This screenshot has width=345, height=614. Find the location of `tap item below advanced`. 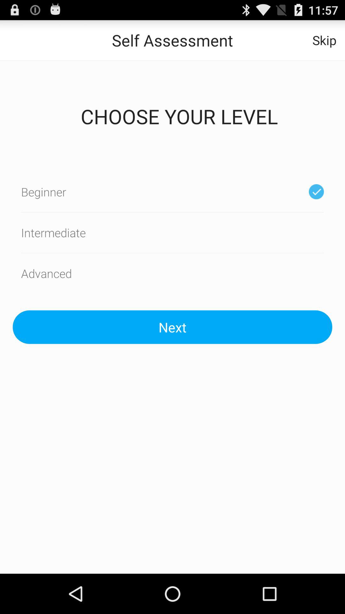

tap item below advanced is located at coordinates (172, 327).